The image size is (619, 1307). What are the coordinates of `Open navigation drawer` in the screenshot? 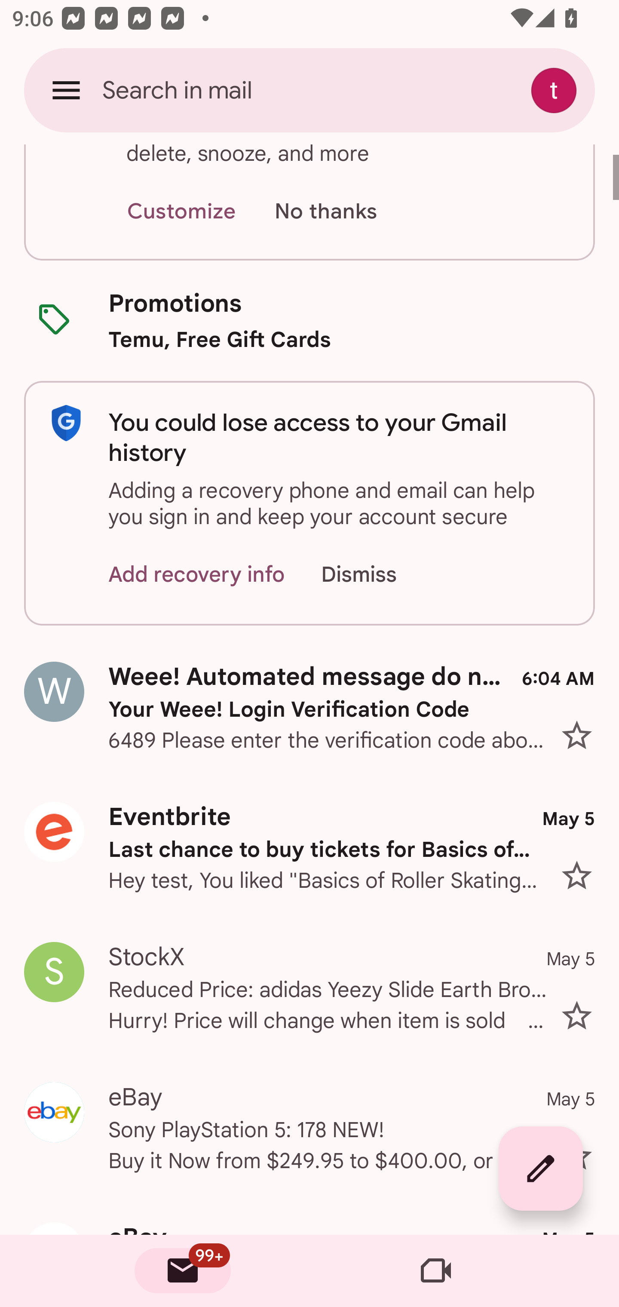 It's located at (66, 90).